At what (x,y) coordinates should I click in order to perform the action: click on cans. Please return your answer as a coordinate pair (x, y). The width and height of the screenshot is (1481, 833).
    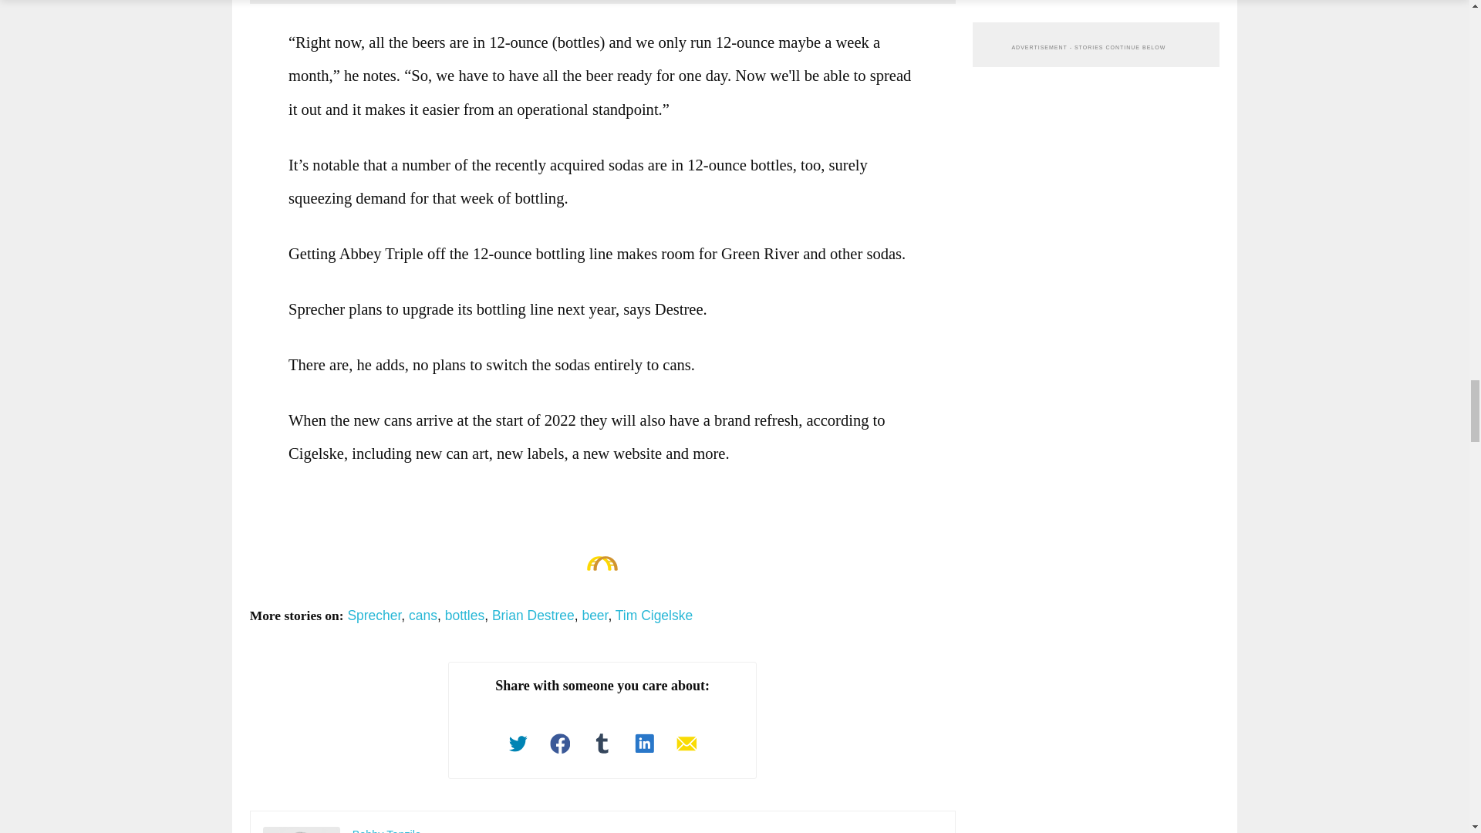
    Looking at the image, I should click on (423, 615).